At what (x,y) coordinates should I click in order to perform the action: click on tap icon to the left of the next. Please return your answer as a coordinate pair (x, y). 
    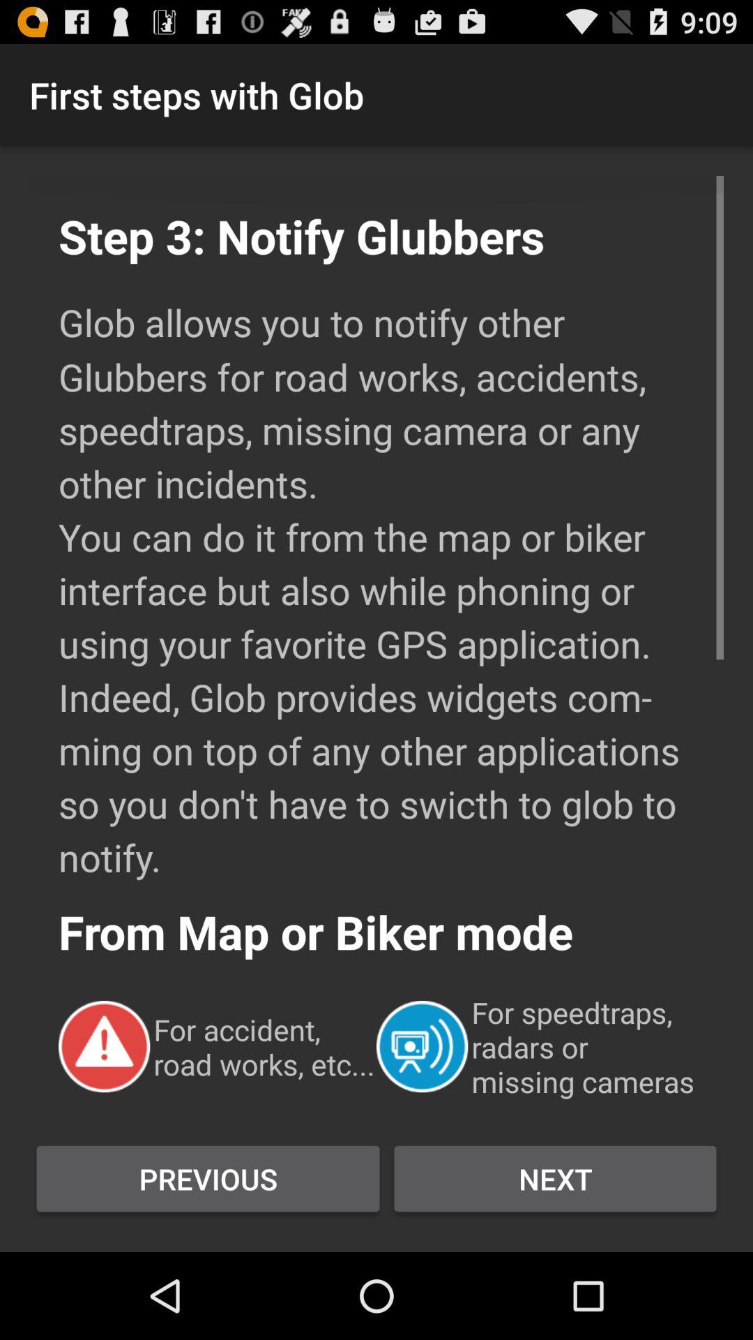
    Looking at the image, I should click on (208, 1179).